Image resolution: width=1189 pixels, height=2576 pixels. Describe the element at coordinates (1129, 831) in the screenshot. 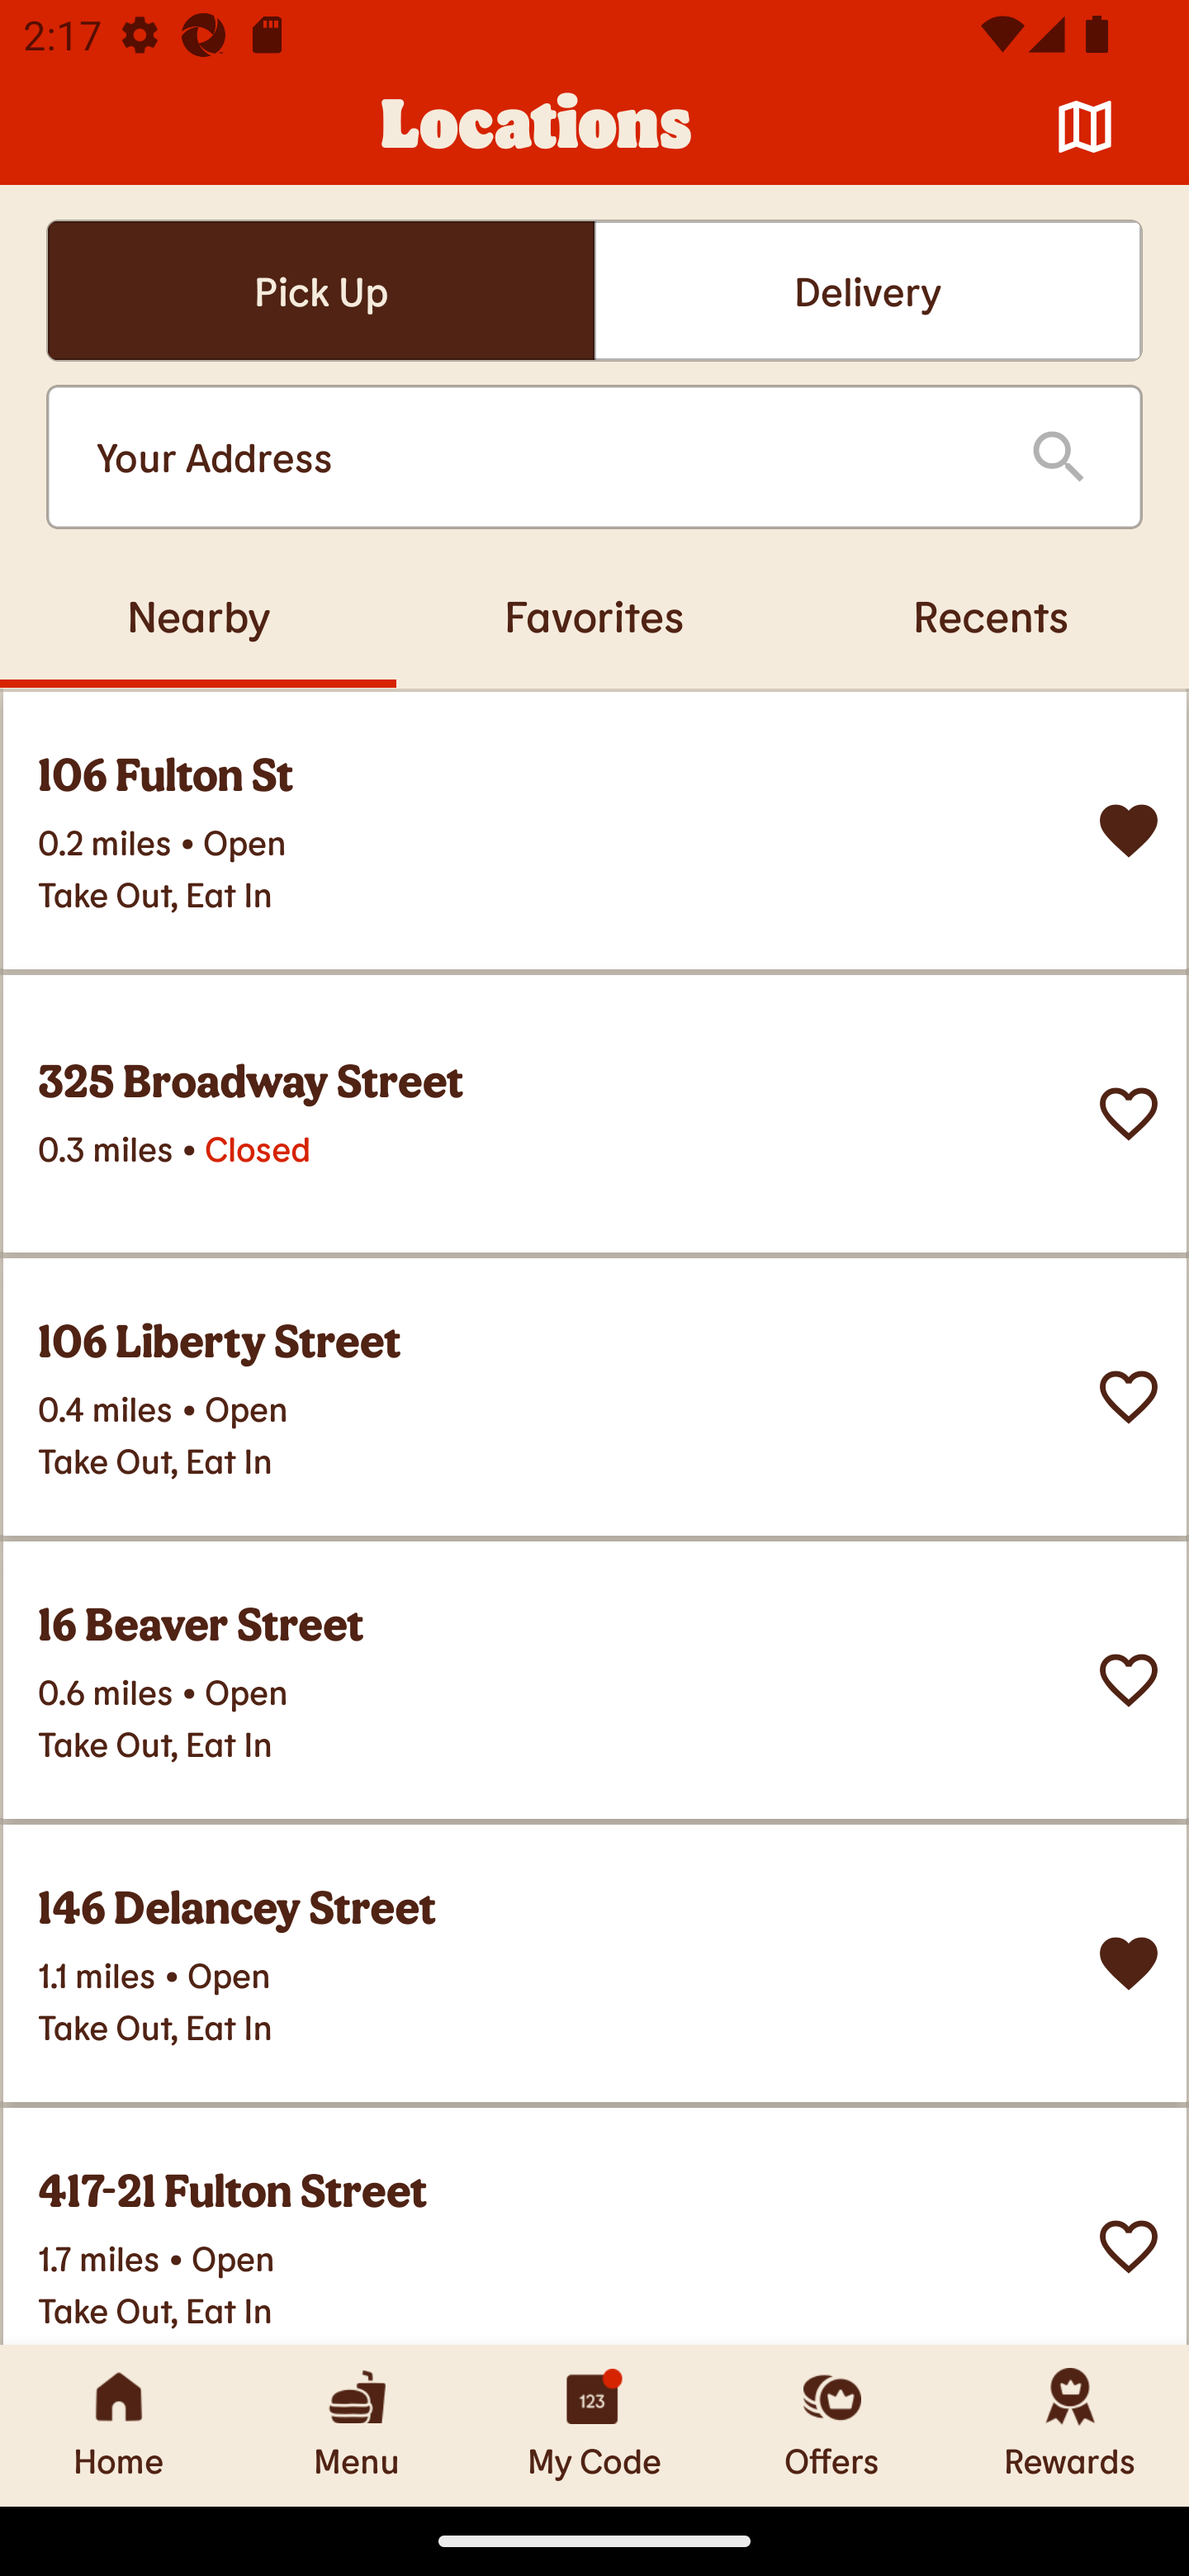

I see `Remove from Favorites? ` at that location.